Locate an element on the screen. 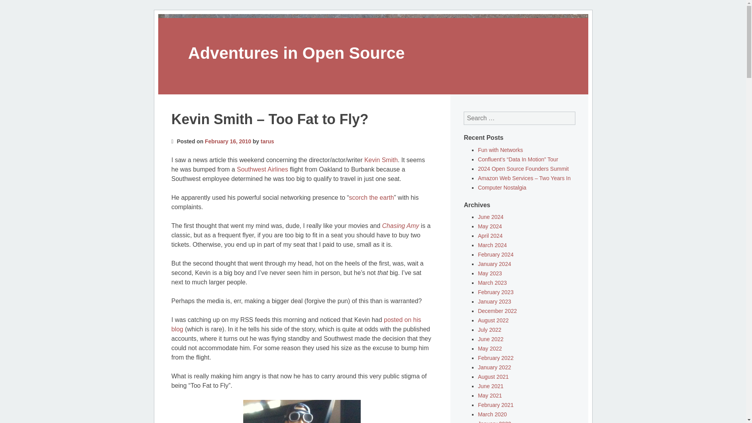 The image size is (752, 423). scorch the earth is located at coordinates (371, 197).